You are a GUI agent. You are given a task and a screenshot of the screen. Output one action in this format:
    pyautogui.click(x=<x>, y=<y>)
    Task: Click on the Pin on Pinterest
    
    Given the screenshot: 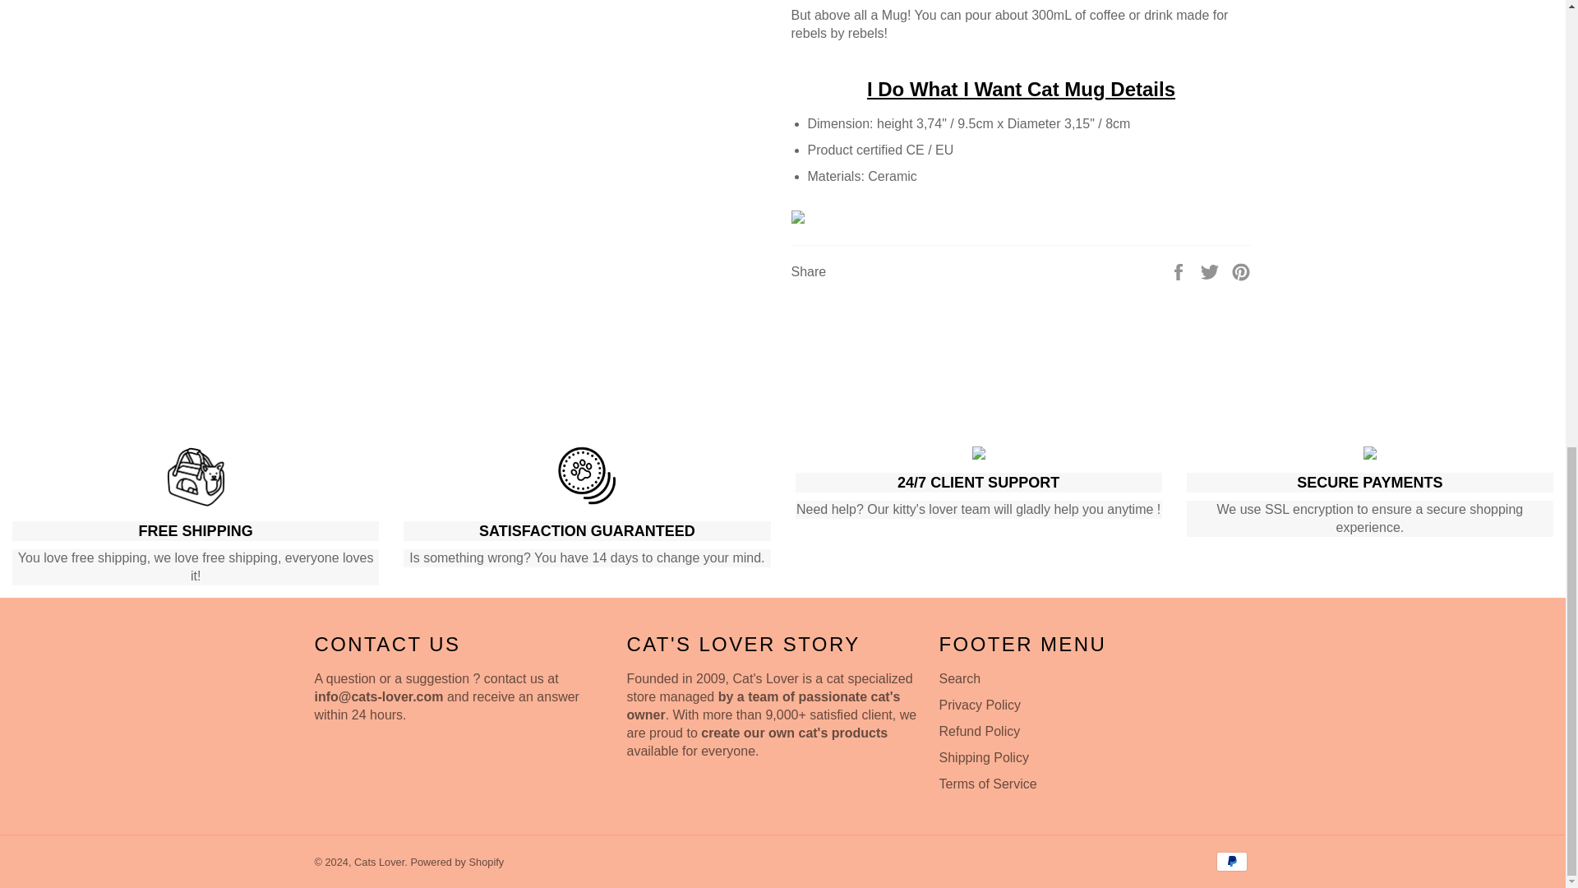 What is the action you would take?
    pyautogui.click(x=1241, y=271)
    